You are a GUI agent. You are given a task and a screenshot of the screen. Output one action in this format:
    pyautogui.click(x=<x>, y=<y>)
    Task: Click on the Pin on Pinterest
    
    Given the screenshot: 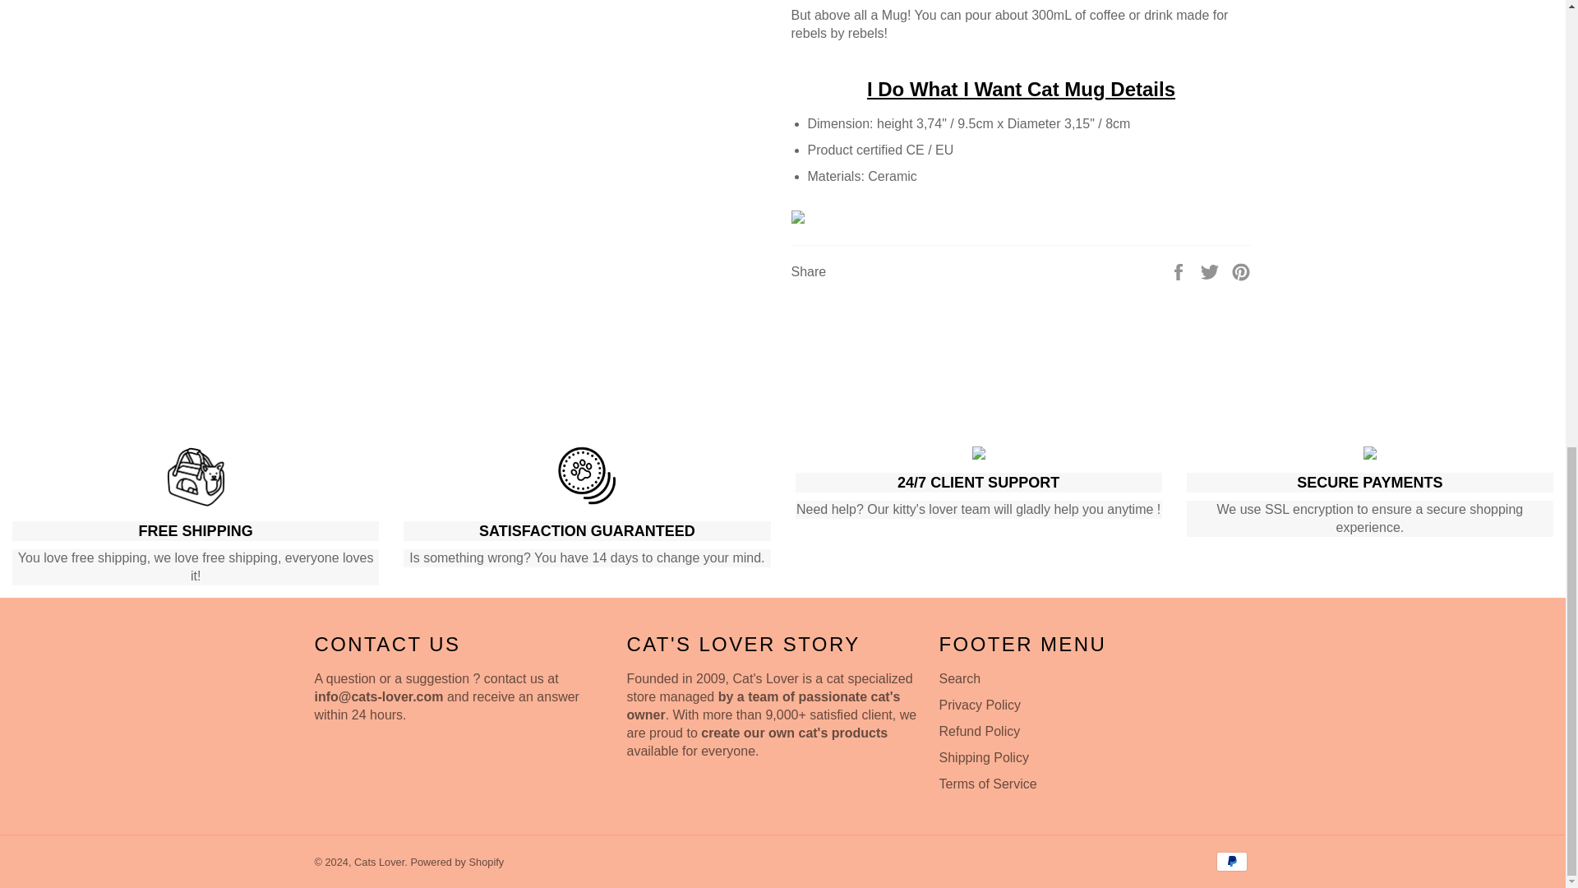 What is the action you would take?
    pyautogui.click(x=1241, y=271)
    